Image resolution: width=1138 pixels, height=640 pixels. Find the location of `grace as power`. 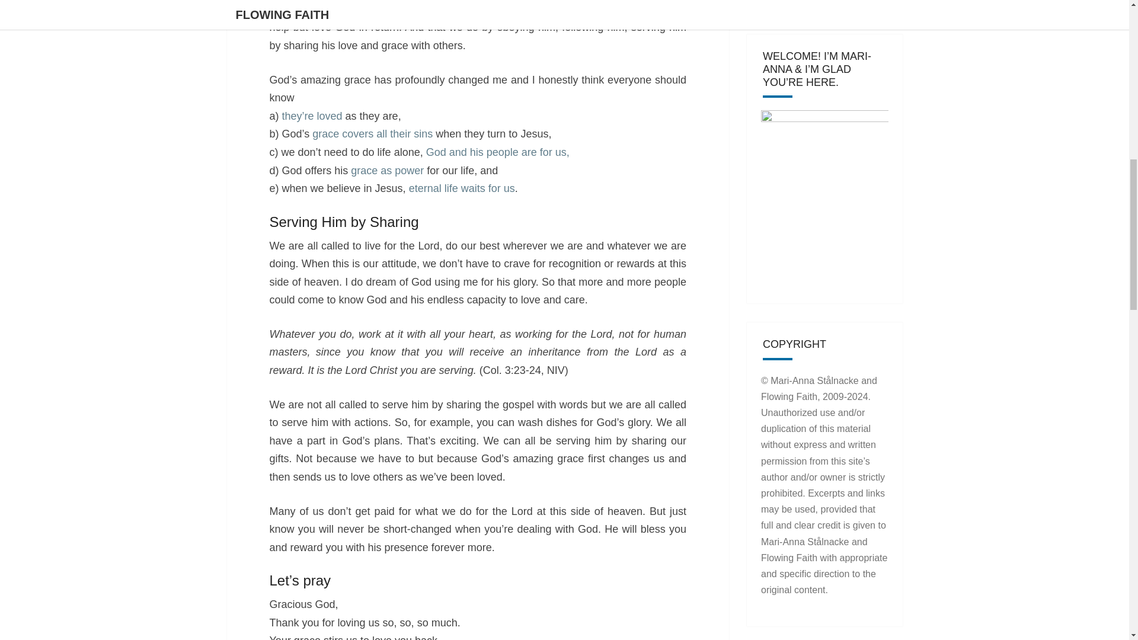

grace as power is located at coordinates (386, 171).